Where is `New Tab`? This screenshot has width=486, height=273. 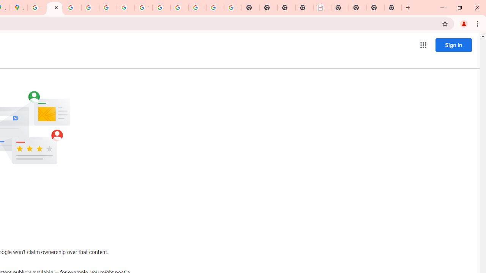 New Tab is located at coordinates (376, 8).